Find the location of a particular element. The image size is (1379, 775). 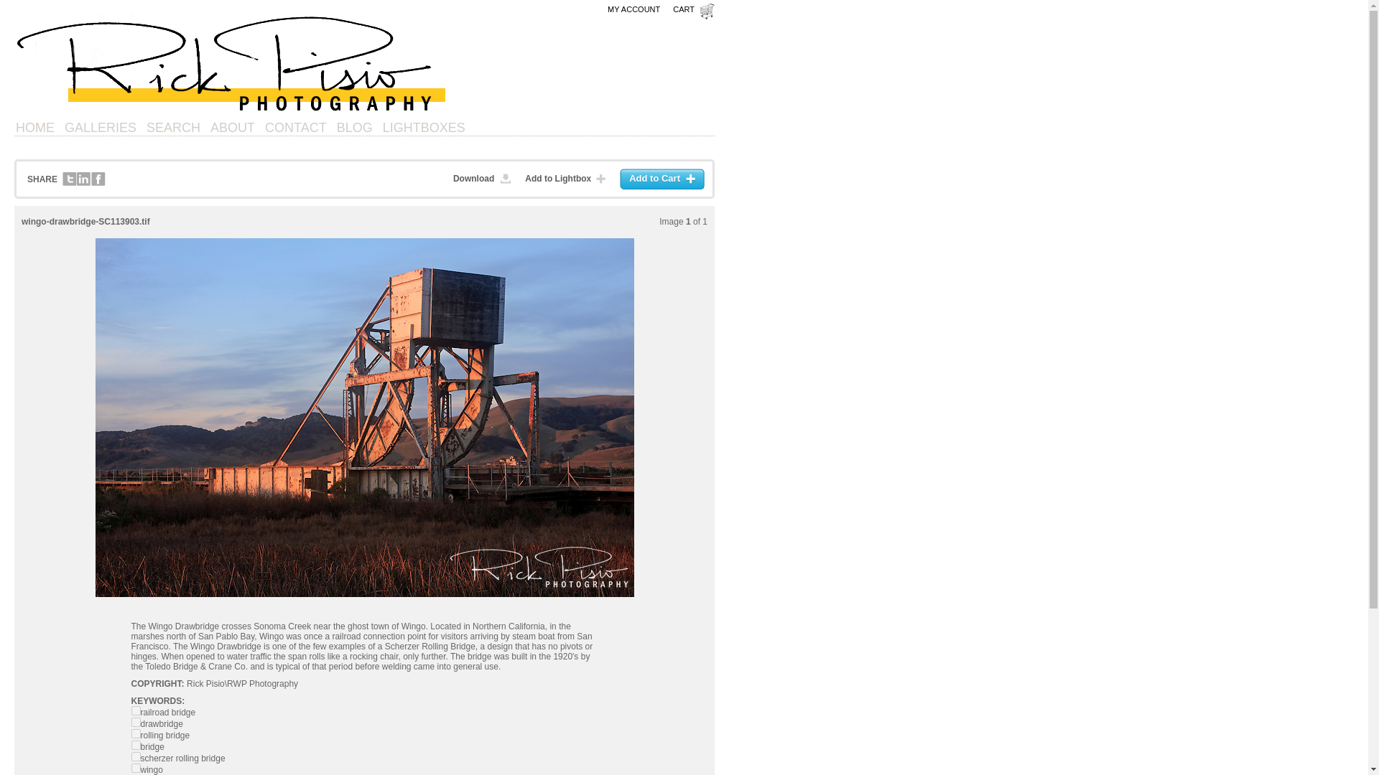

rolling bridge is located at coordinates (135, 733).